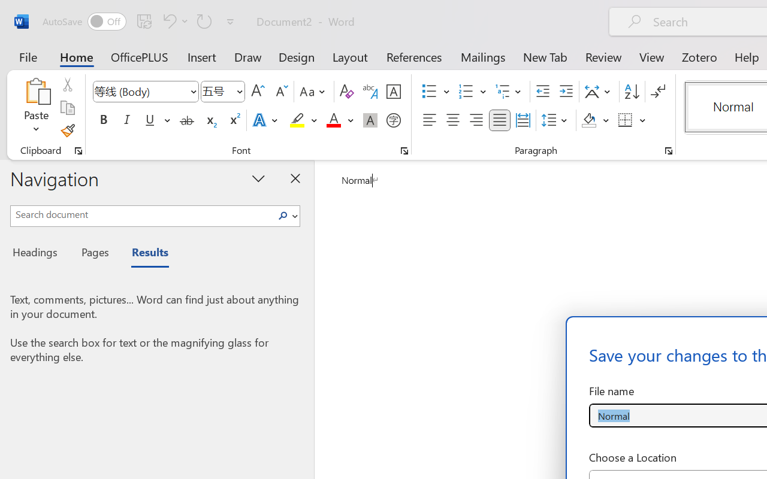 The height and width of the screenshot is (479, 767). Describe the element at coordinates (453, 120) in the screenshot. I see `Center` at that location.